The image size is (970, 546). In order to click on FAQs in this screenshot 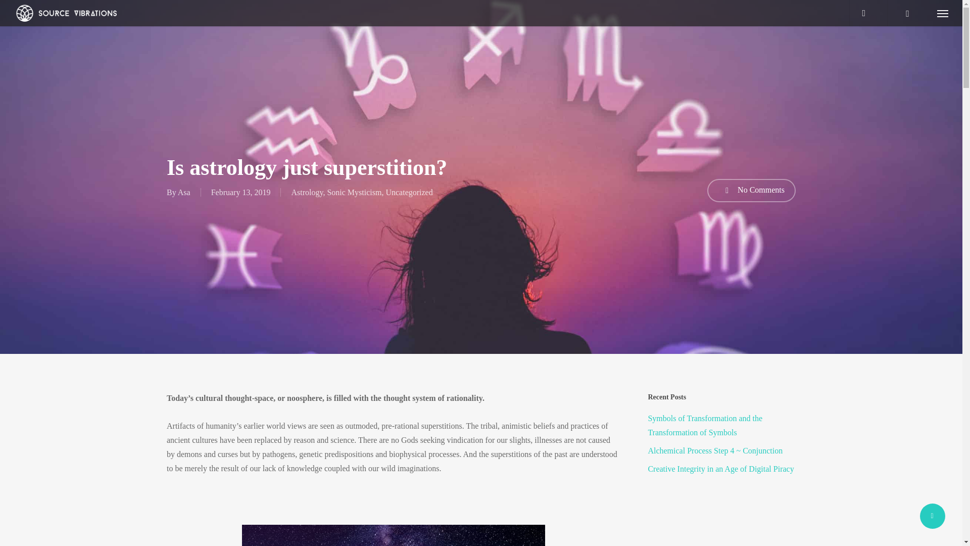, I will do `click(176, 407)`.